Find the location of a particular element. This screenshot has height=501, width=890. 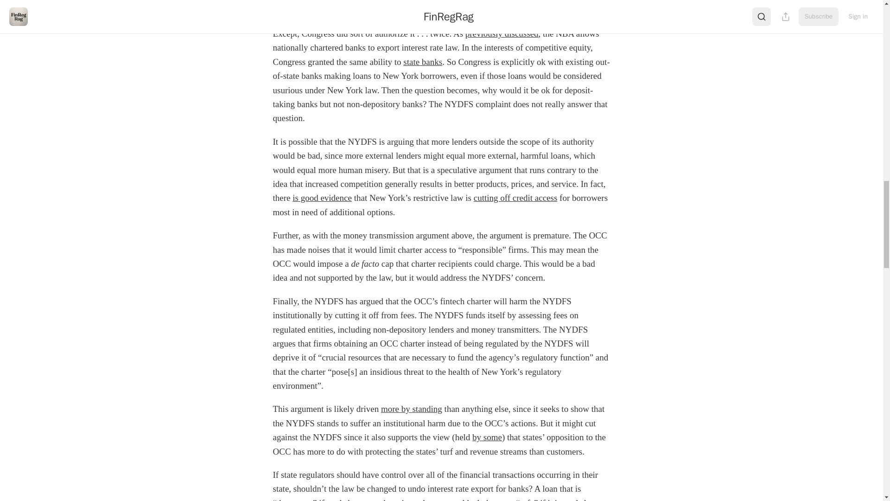

is good evidence is located at coordinates (322, 198).